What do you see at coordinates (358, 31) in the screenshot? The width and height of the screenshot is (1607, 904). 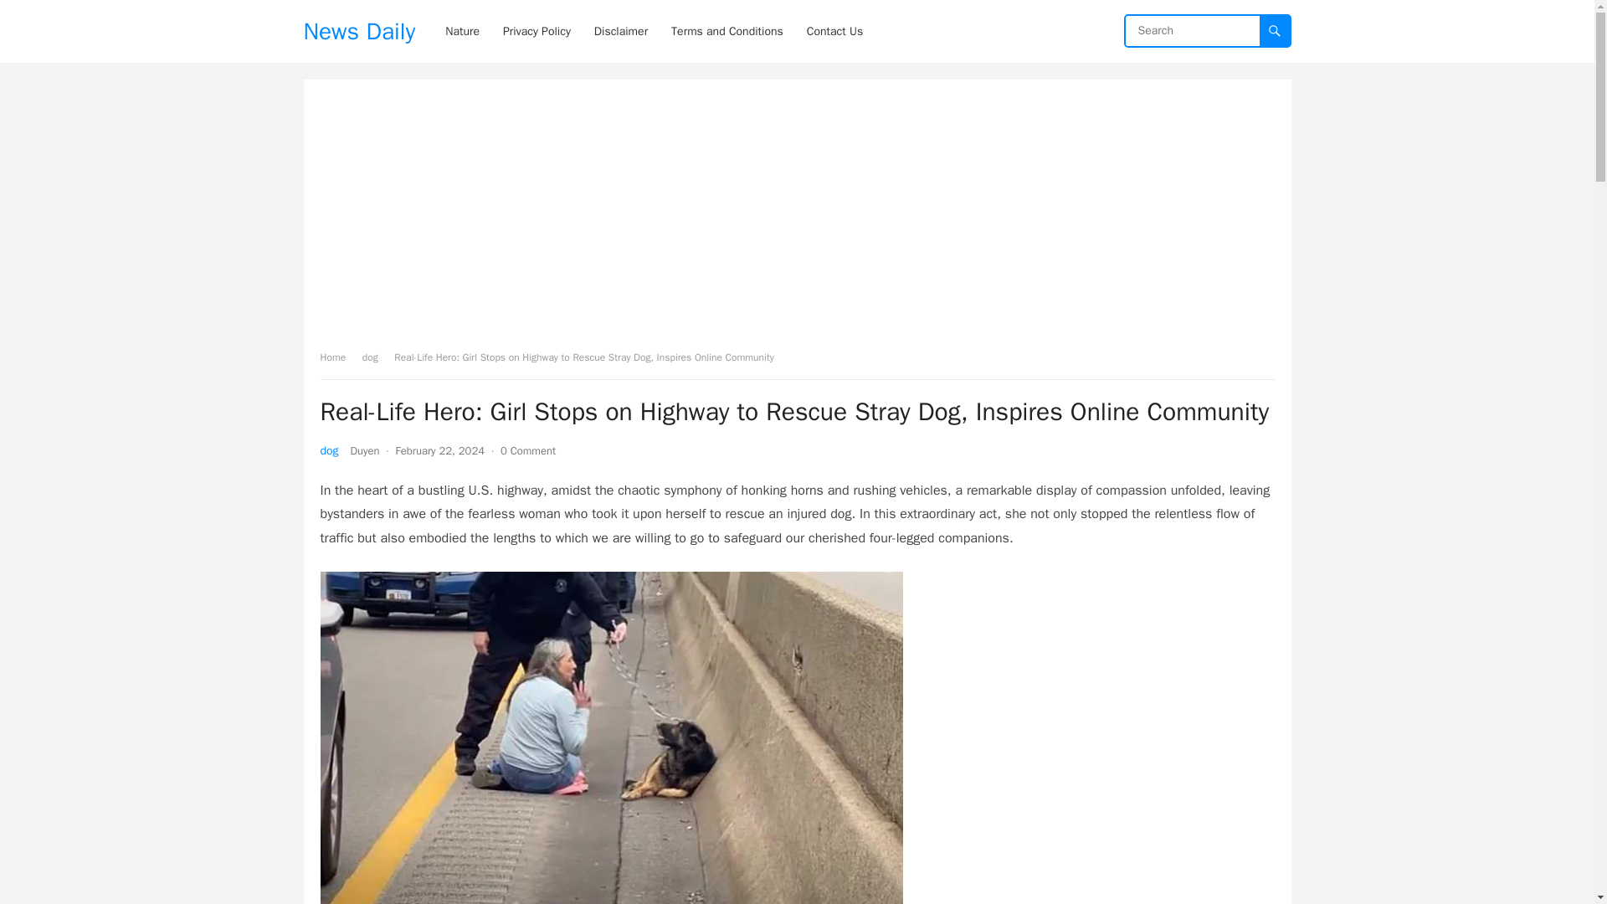 I see `News Daily` at bounding box center [358, 31].